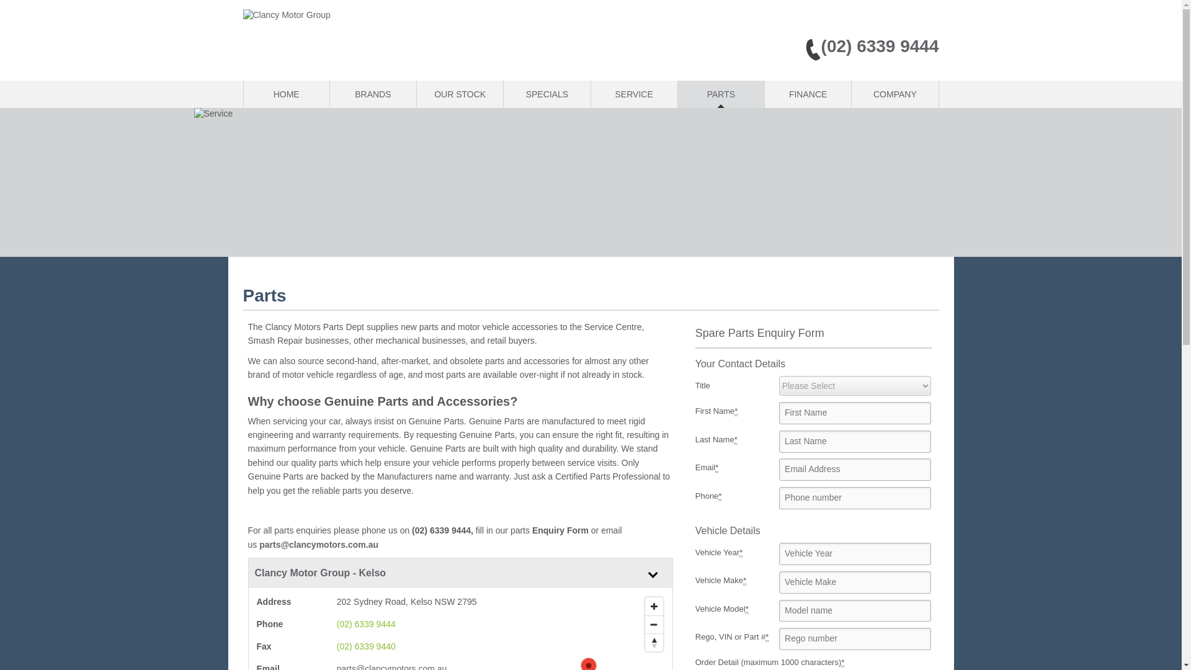 The width and height of the screenshot is (1191, 670). What do you see at coordinates (894, 94) in the screenshot?
I see `Company ` at bounding box center [894, 94].